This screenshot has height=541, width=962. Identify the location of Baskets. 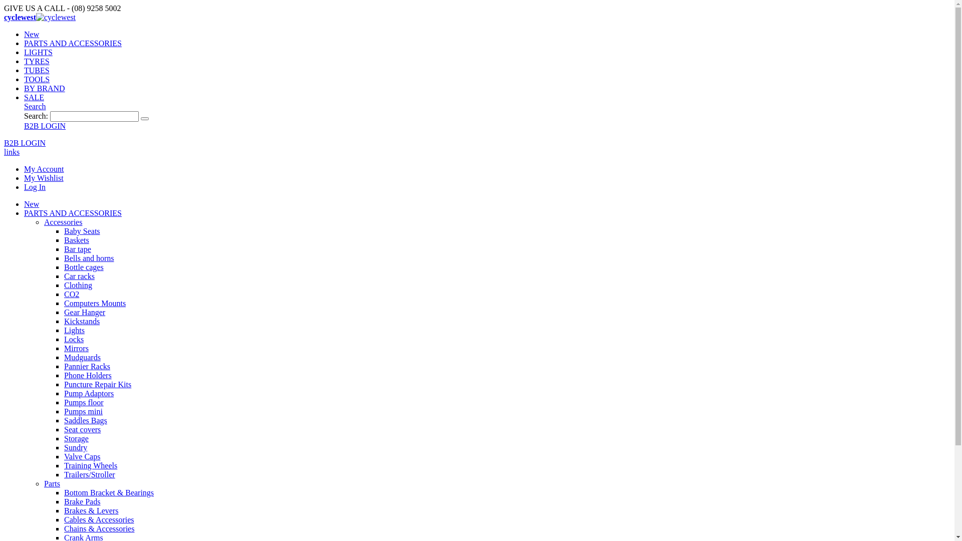
(77, 240).